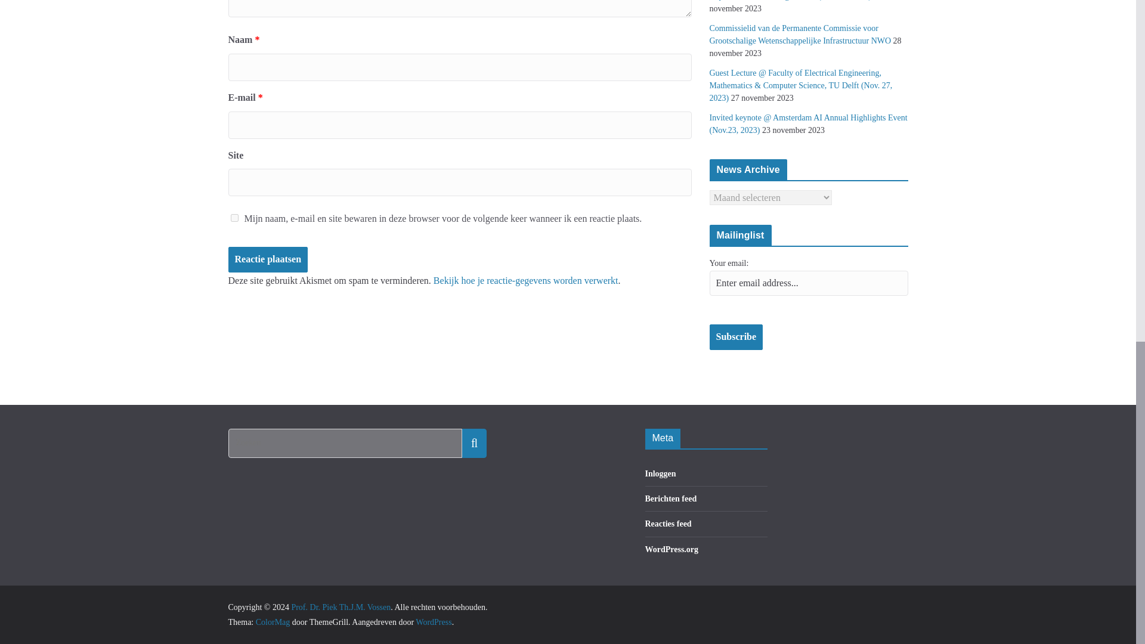  What do you see at coordinates (273, 621) in the screenshot?
I see `ColorMag` at bounding box center [273, 621].